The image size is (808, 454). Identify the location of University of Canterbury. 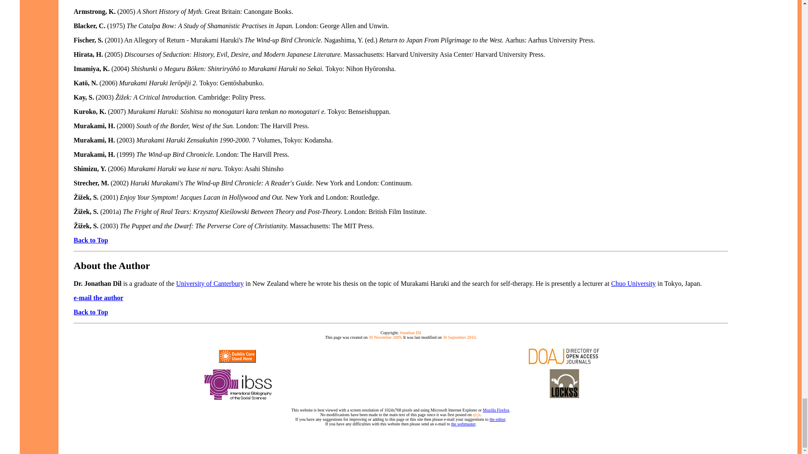
(210, 283).